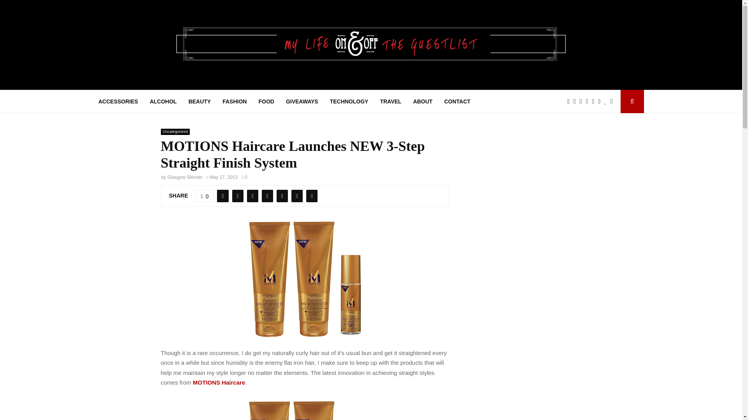 The width and height of the screenshot is (748, 420). What do you see at coordinates (570, 101) in the screenshot?
I see `Facebook` at bounding box center [570, 101].